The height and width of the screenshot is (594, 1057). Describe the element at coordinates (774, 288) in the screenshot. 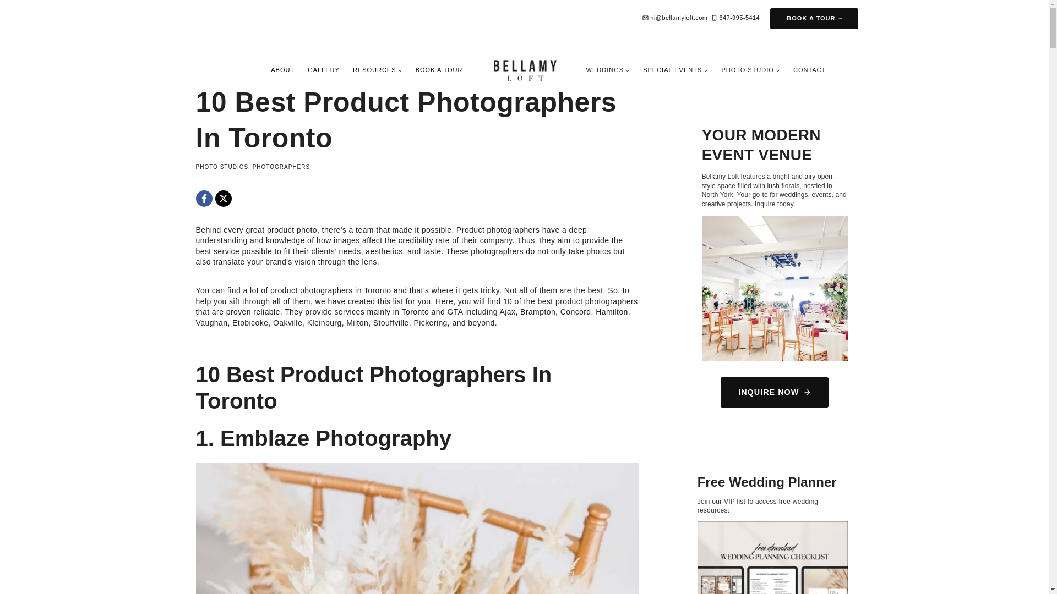

I see `click here to inquire today!` at that location.